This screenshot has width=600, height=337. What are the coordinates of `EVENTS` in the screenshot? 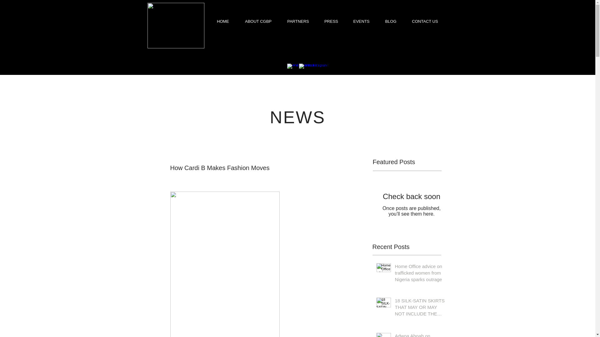 It's located at (361, 21).